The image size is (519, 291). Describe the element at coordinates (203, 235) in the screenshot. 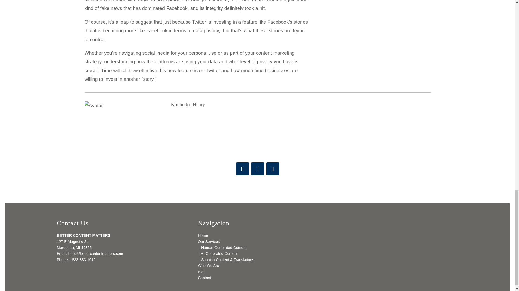

I see `Home` at that location.